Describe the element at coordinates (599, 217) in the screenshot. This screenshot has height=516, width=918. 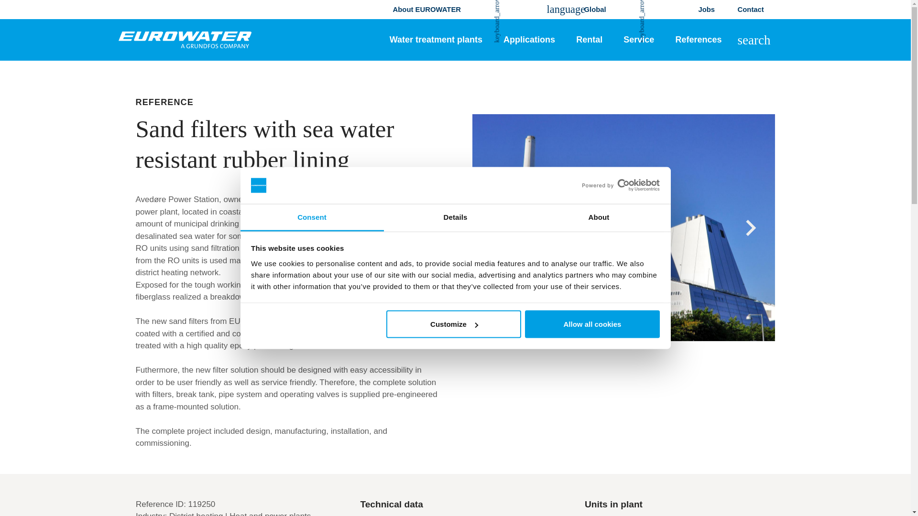
I see `About` at that location.